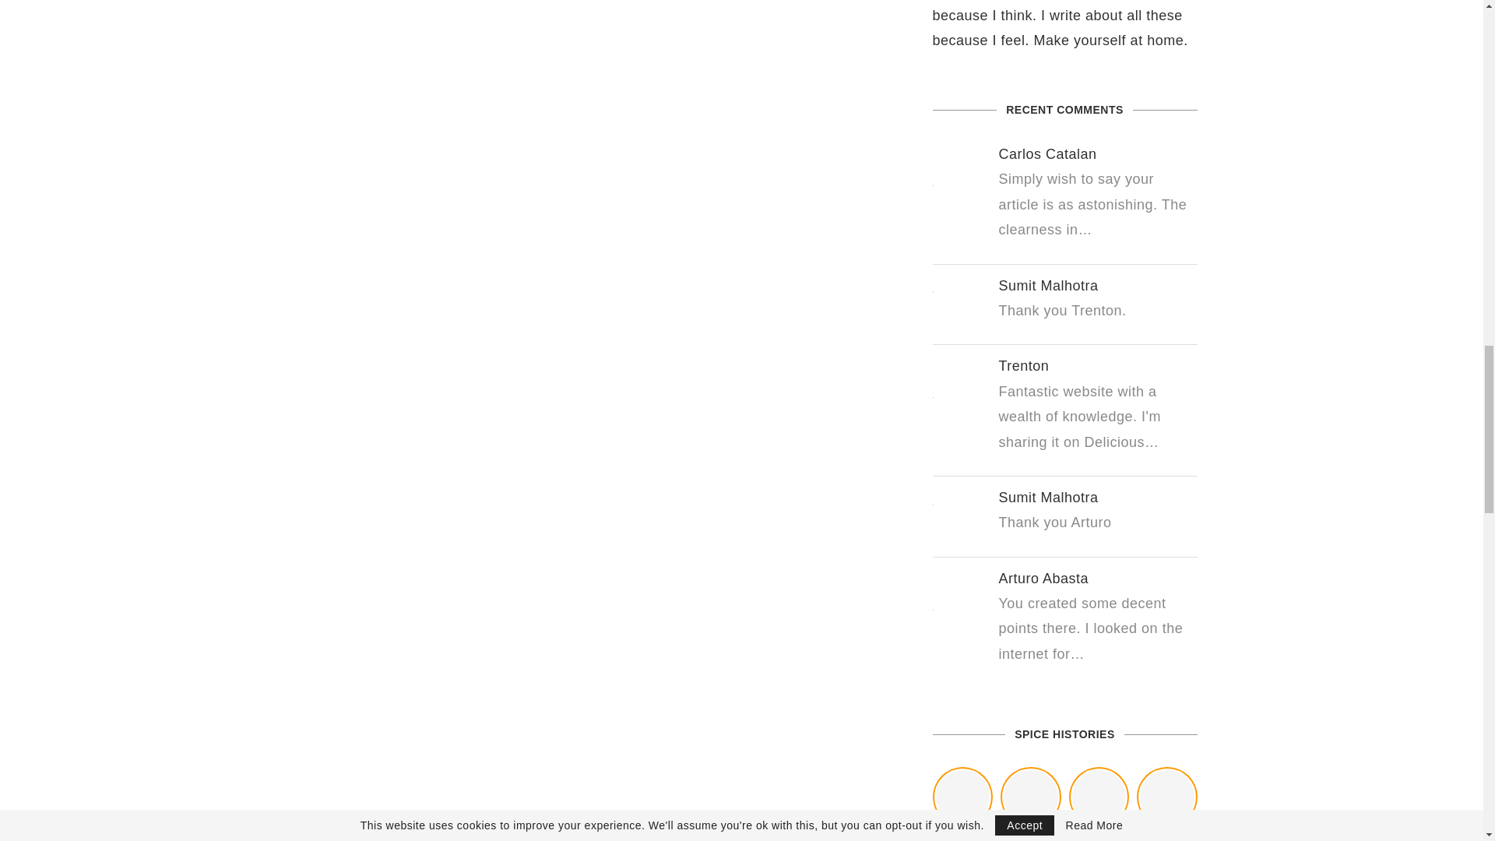 The image size is (1495, 841). I want to click on The Best Kitchen Essentials List for Anyone Who Cooks, so click(1031, 797).